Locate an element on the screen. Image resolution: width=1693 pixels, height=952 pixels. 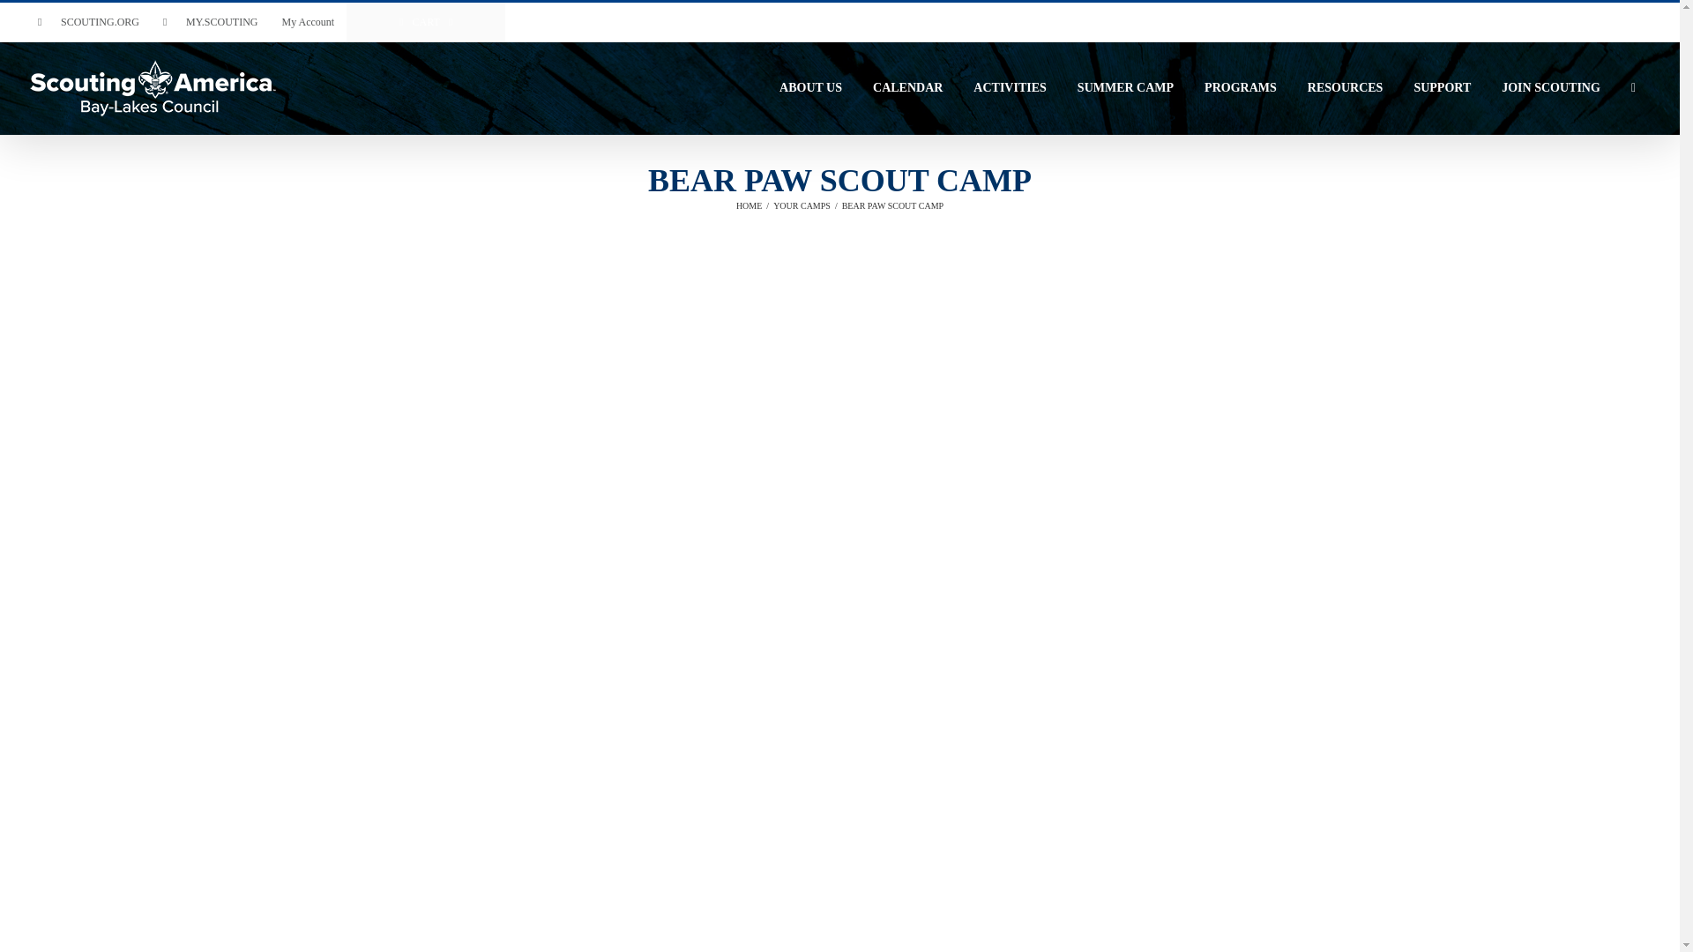
MY.SCOUTING is located at coordinates (210, 22).